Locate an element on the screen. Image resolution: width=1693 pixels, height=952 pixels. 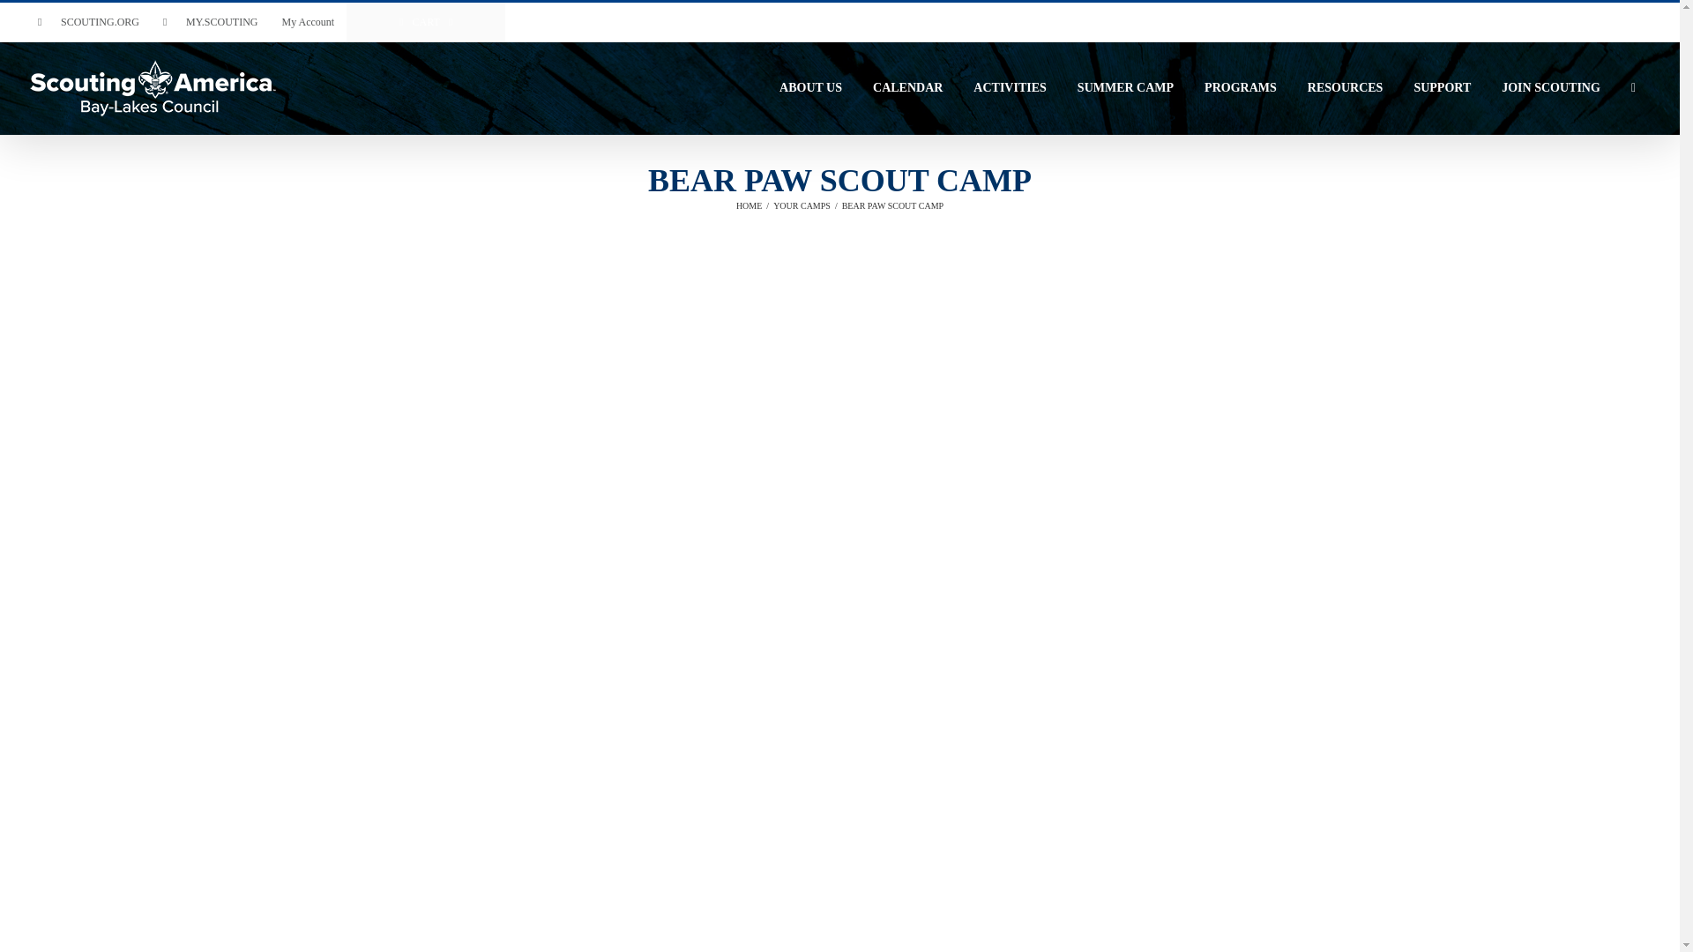
MY.SCOUTING is located at coordinates (210, 22).